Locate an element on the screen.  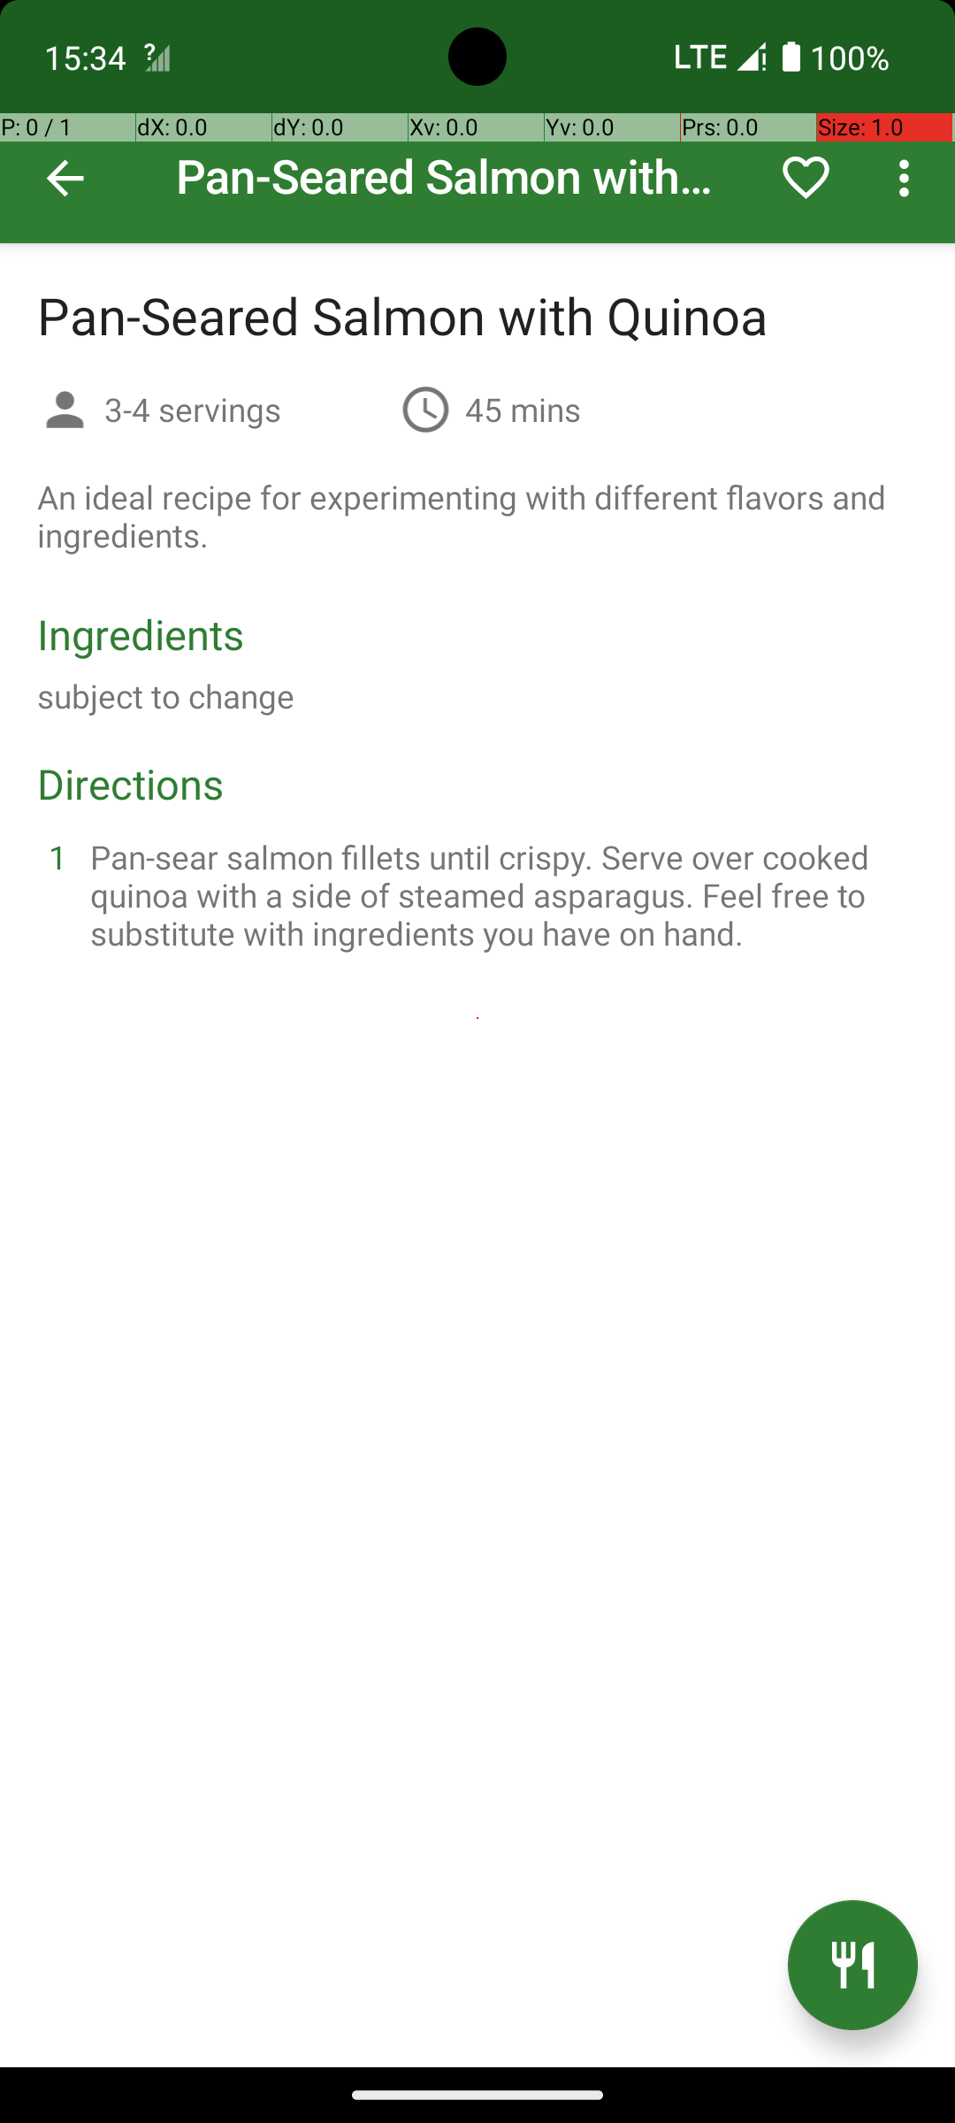
Pan-sear salmon fillets until crispy. Serve over cooked quinoa with a side of steamed asparagus. Feel free to substitute with ingredients you have on hand. is located at coordinates (499, 895).